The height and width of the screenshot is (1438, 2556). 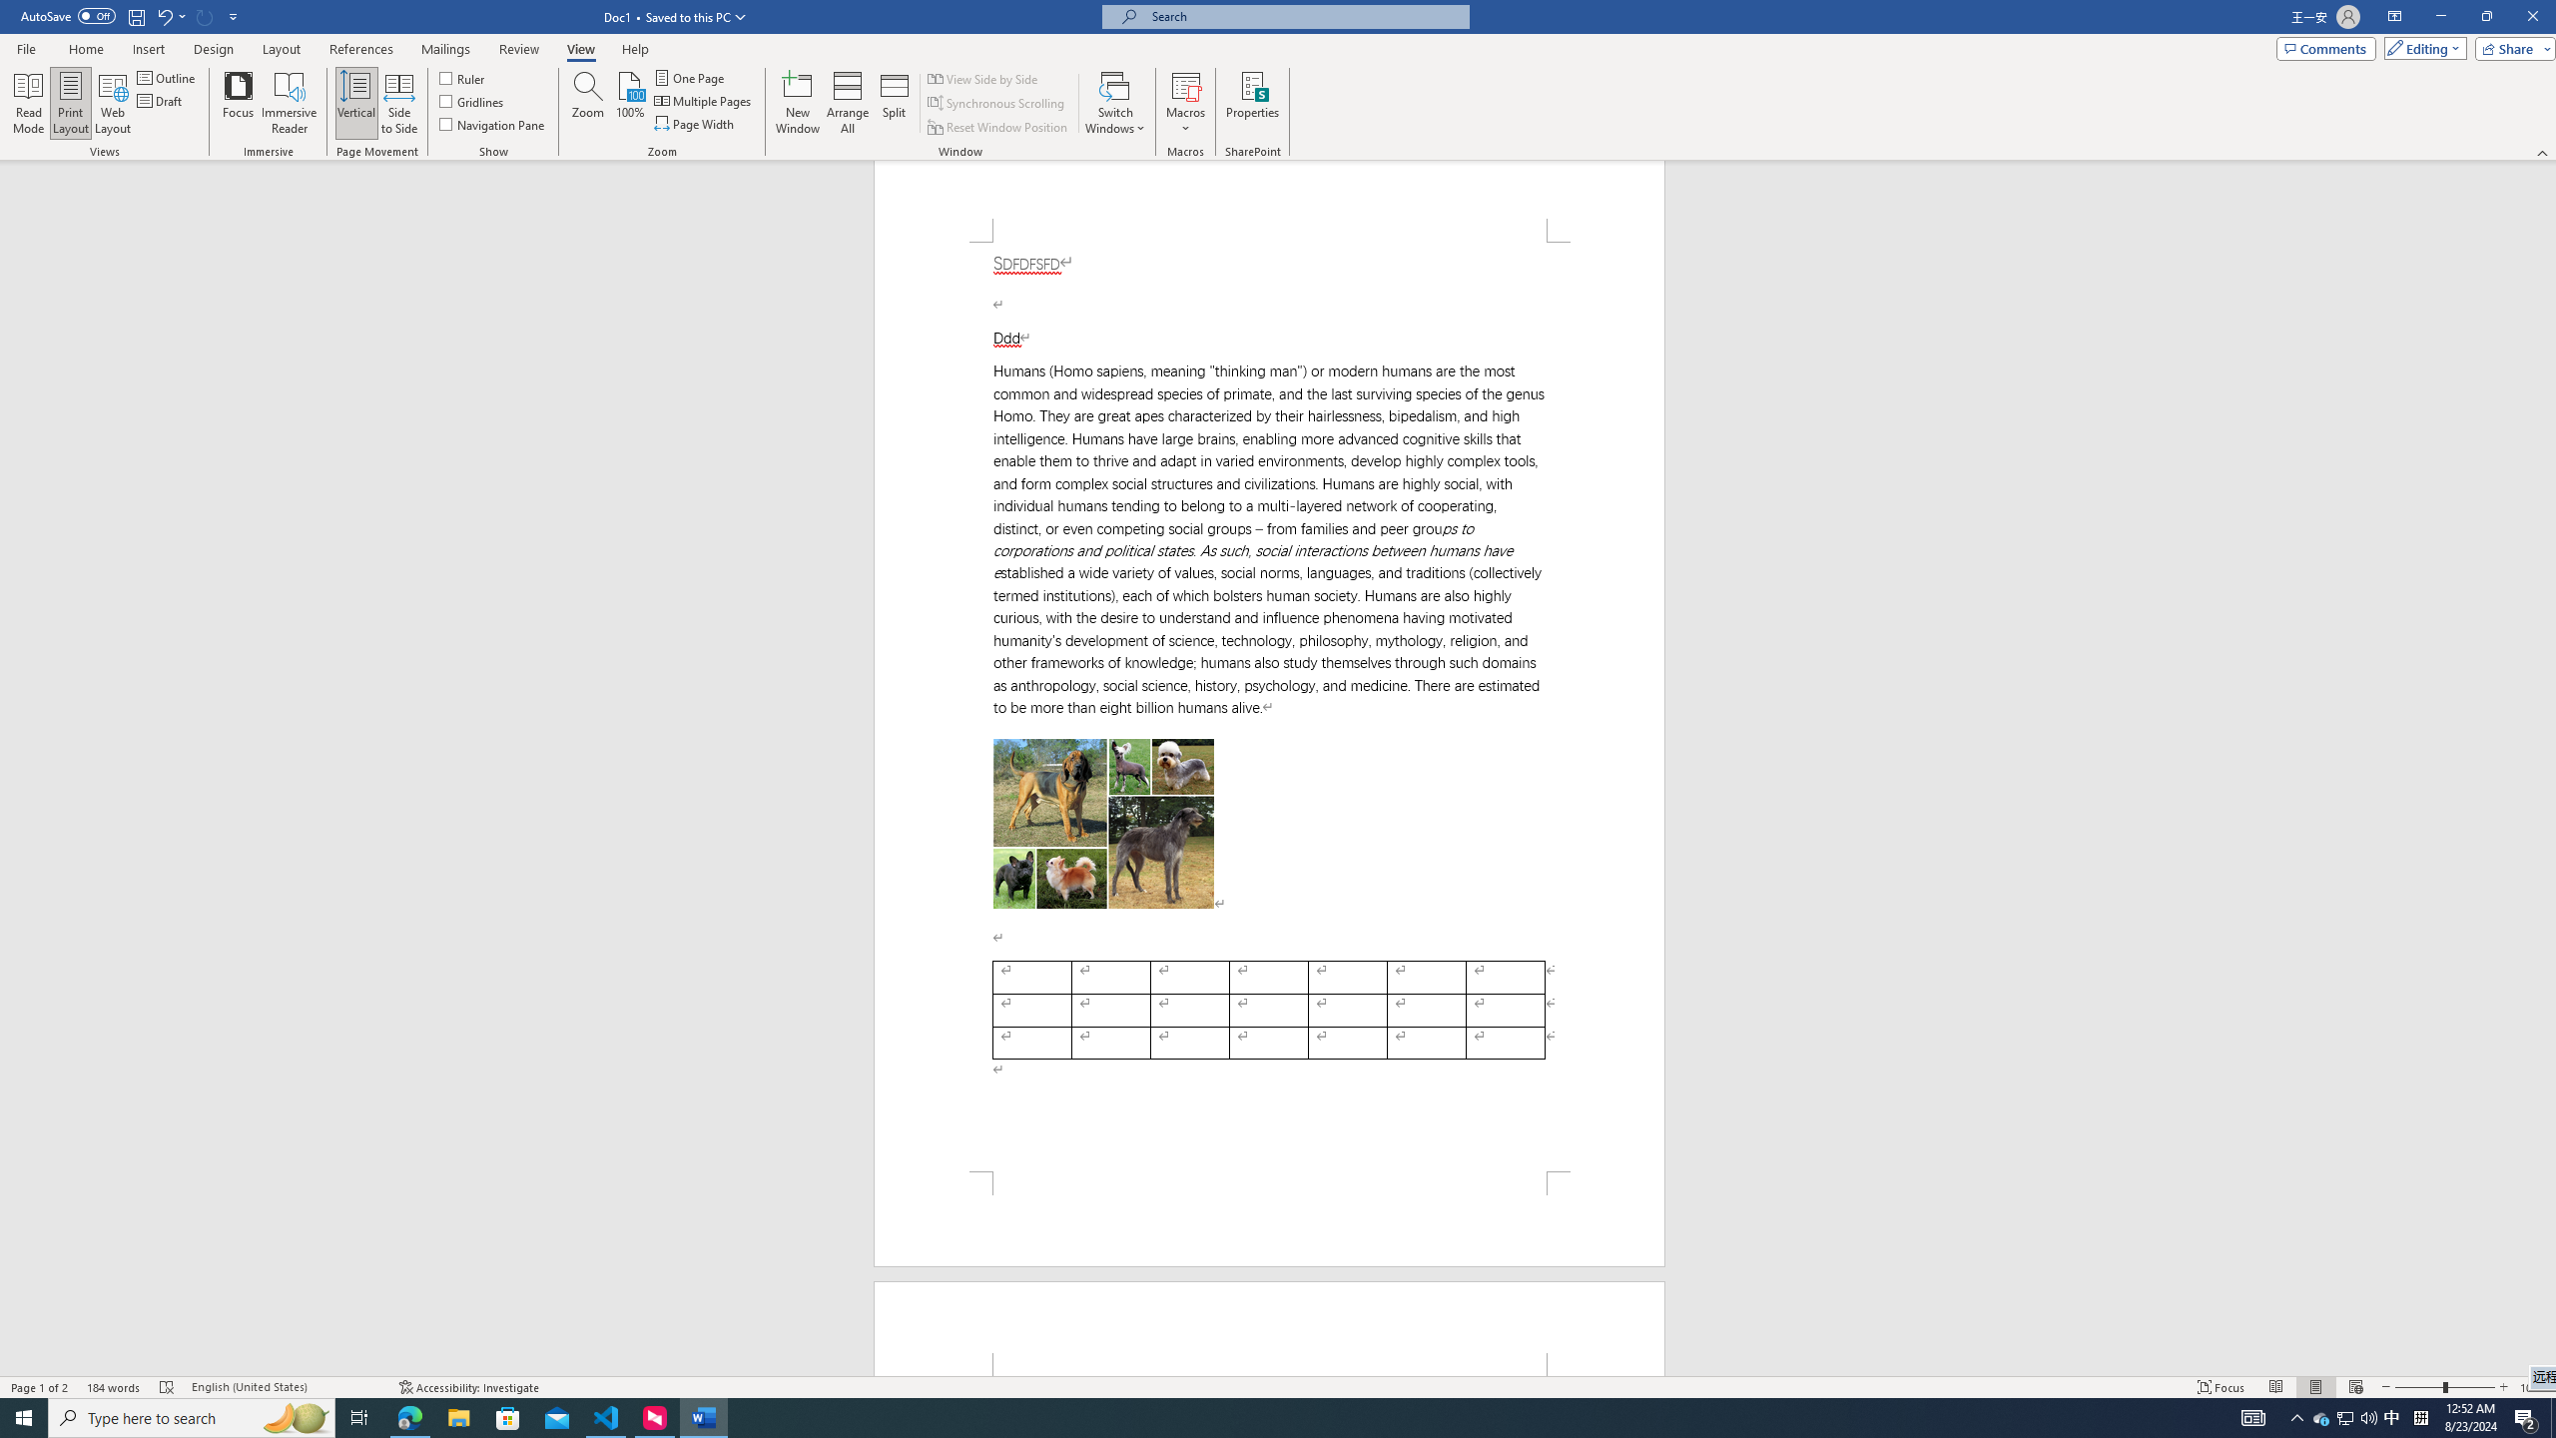 What do you see at coordinates (493, 124) in the screenshot?
I see `Navigation Pane` at bounding box center [493, 124].